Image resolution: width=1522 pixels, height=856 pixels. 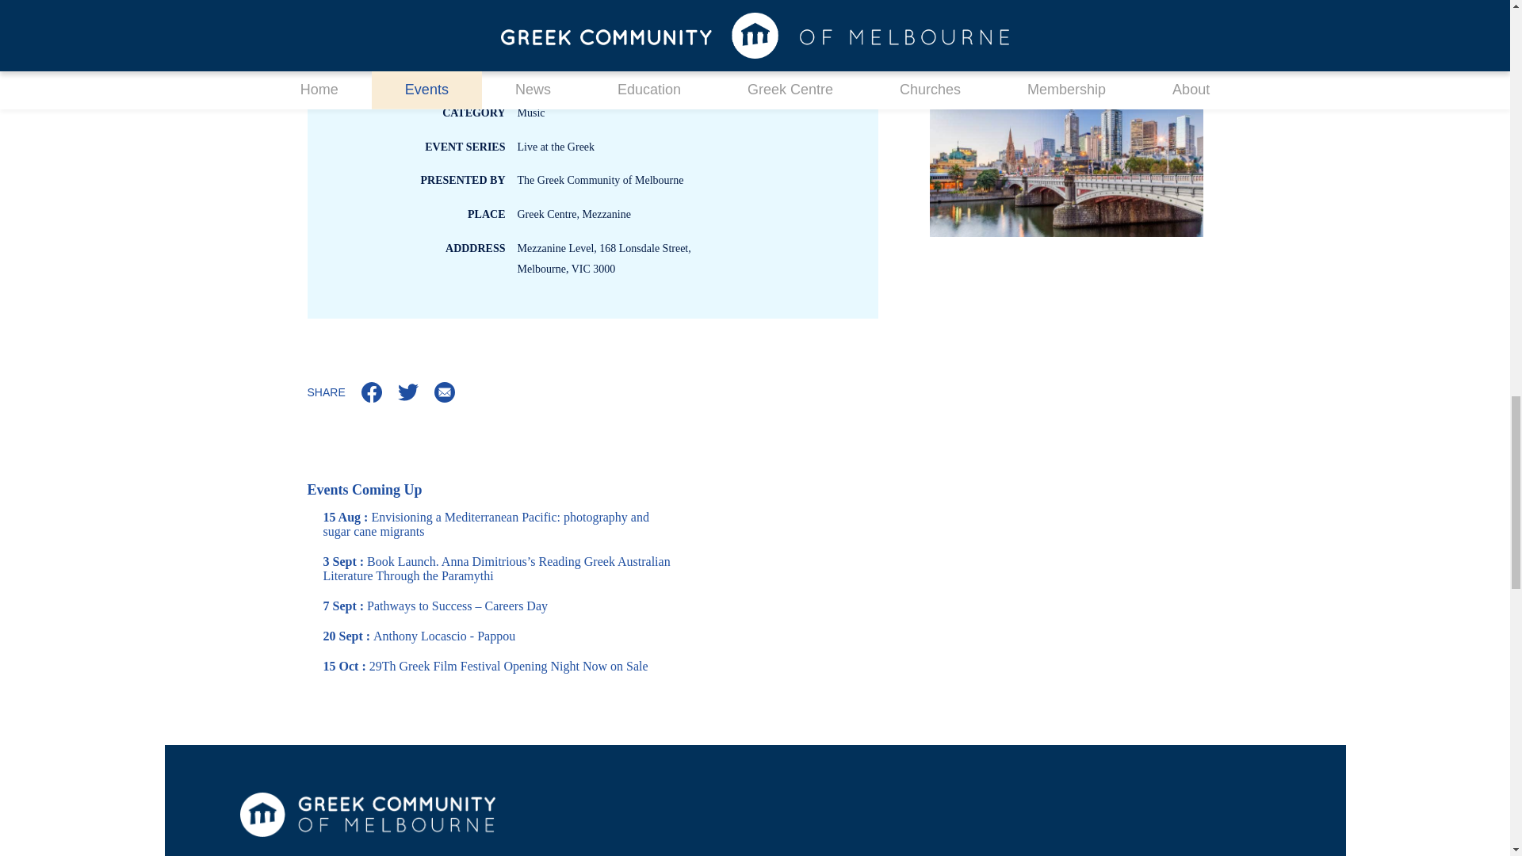 I want to click on Advertisement, so click(x=1065, y=33).